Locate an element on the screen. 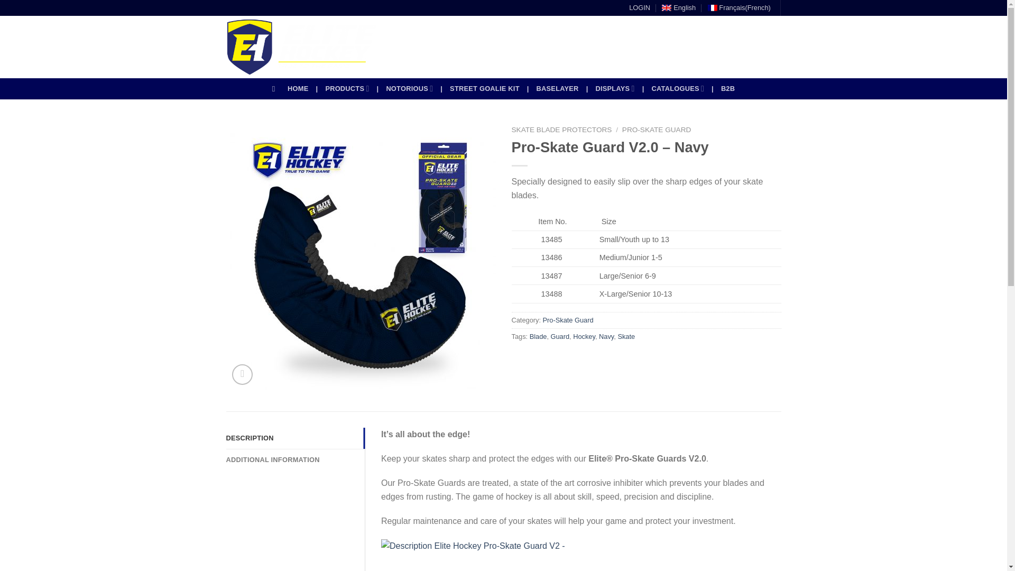  Zoom is located at coordinates (242, 374).